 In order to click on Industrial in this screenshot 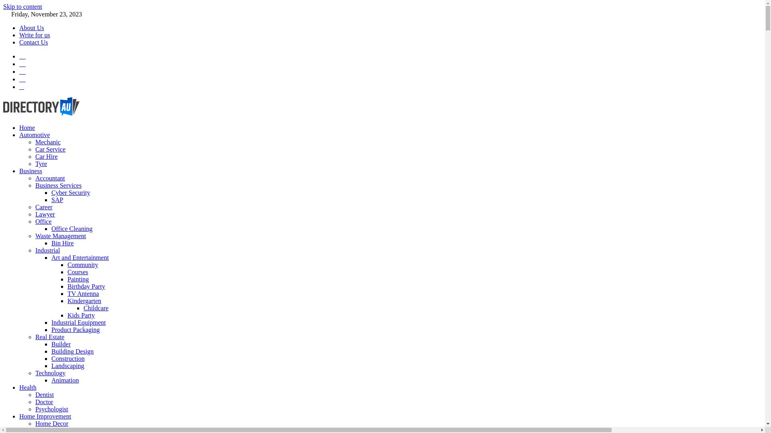, I will do `click(47, 250)`.